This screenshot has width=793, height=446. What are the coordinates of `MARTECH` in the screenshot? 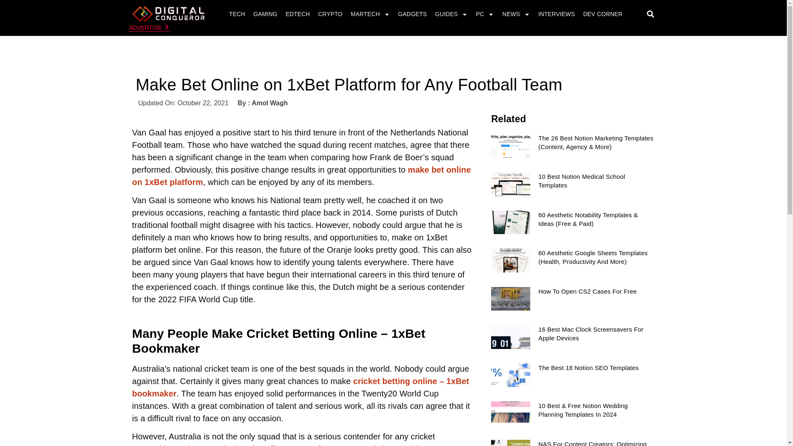 It's located at (370, 14).